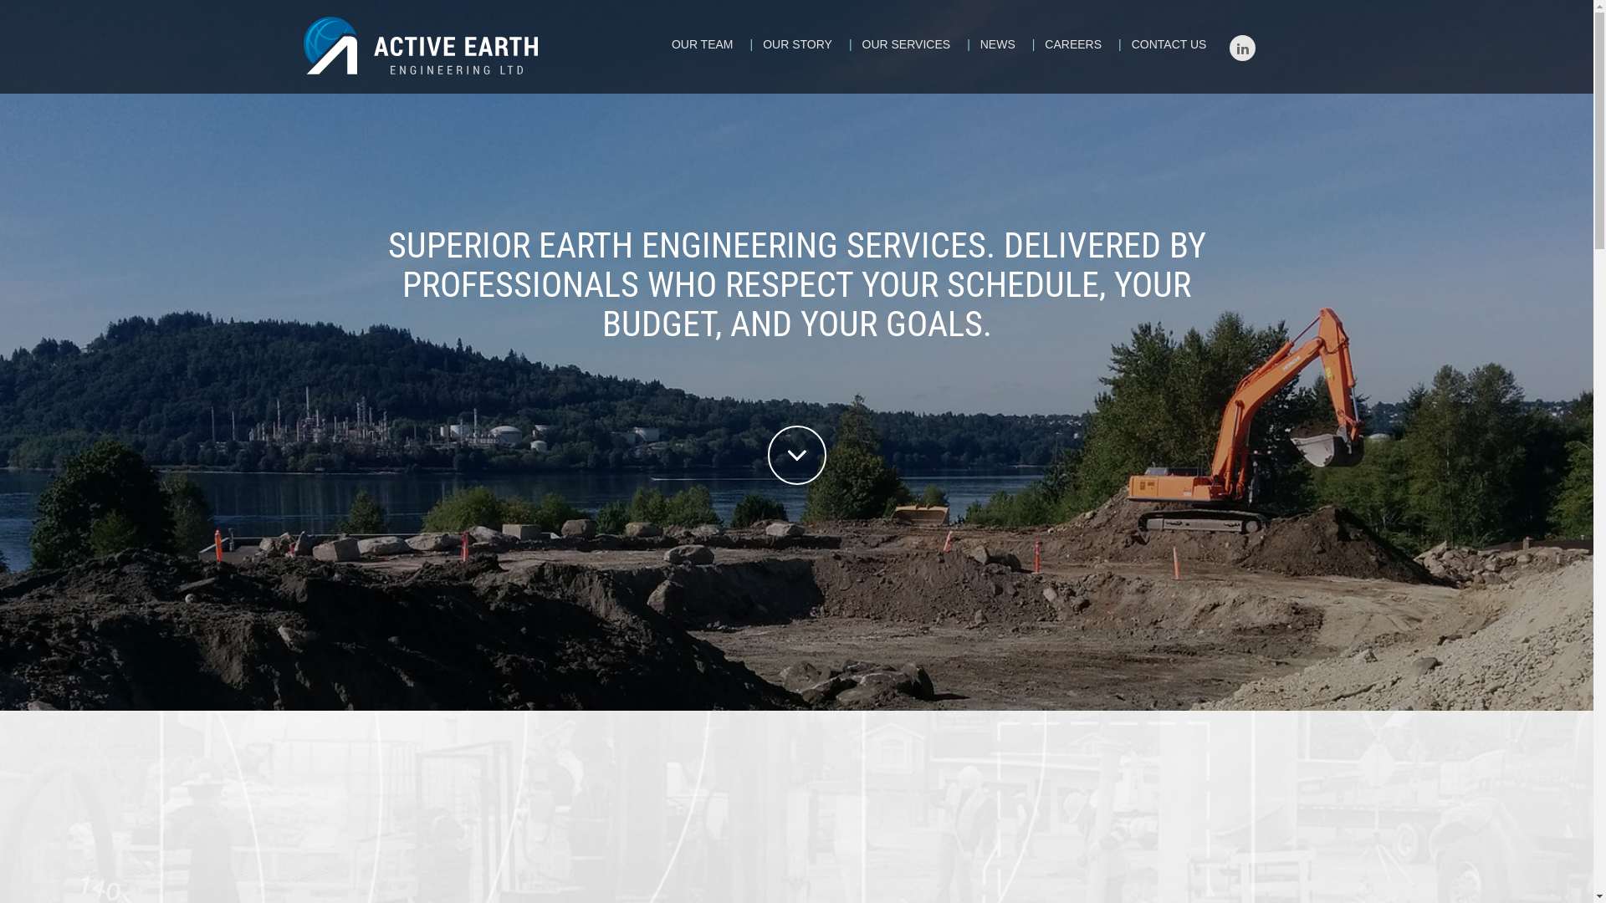 This screenshot has height=903, width=1606. What do you see at coordinates (703, 48) in the screenshot?
I see `OUR TEAM` at bounding box center [703, 48].